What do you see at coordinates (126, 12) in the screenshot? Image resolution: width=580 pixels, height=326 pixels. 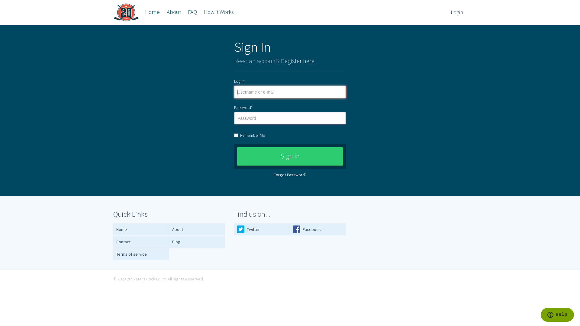 I see `20Skaters` at bounding box center [126, 12].